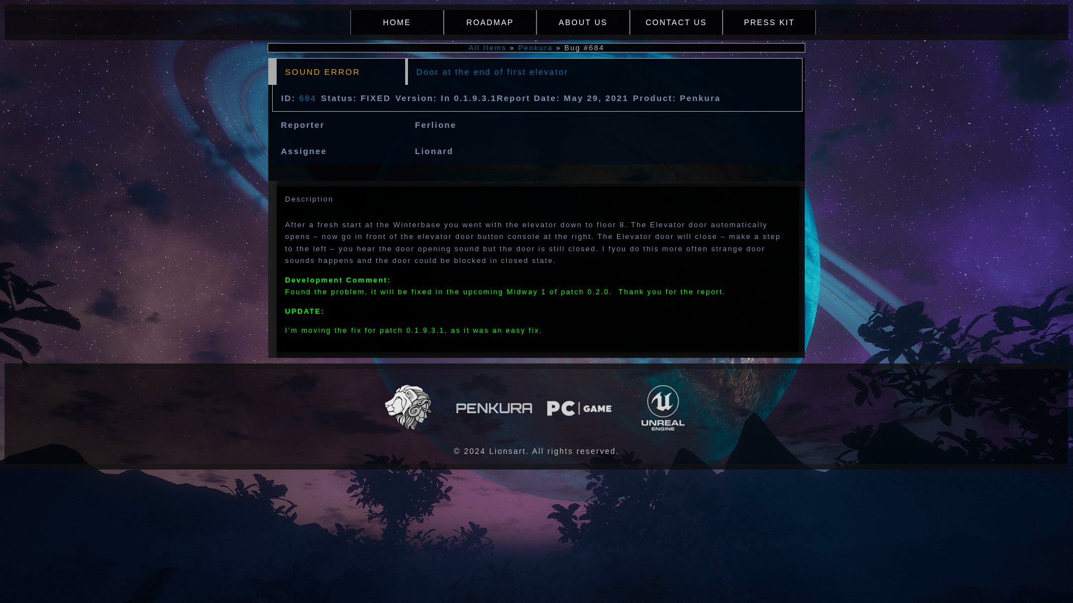 The height and width of the screenshot is (603, 1073). I want to click on PRESS KIT, so click(769, 22).